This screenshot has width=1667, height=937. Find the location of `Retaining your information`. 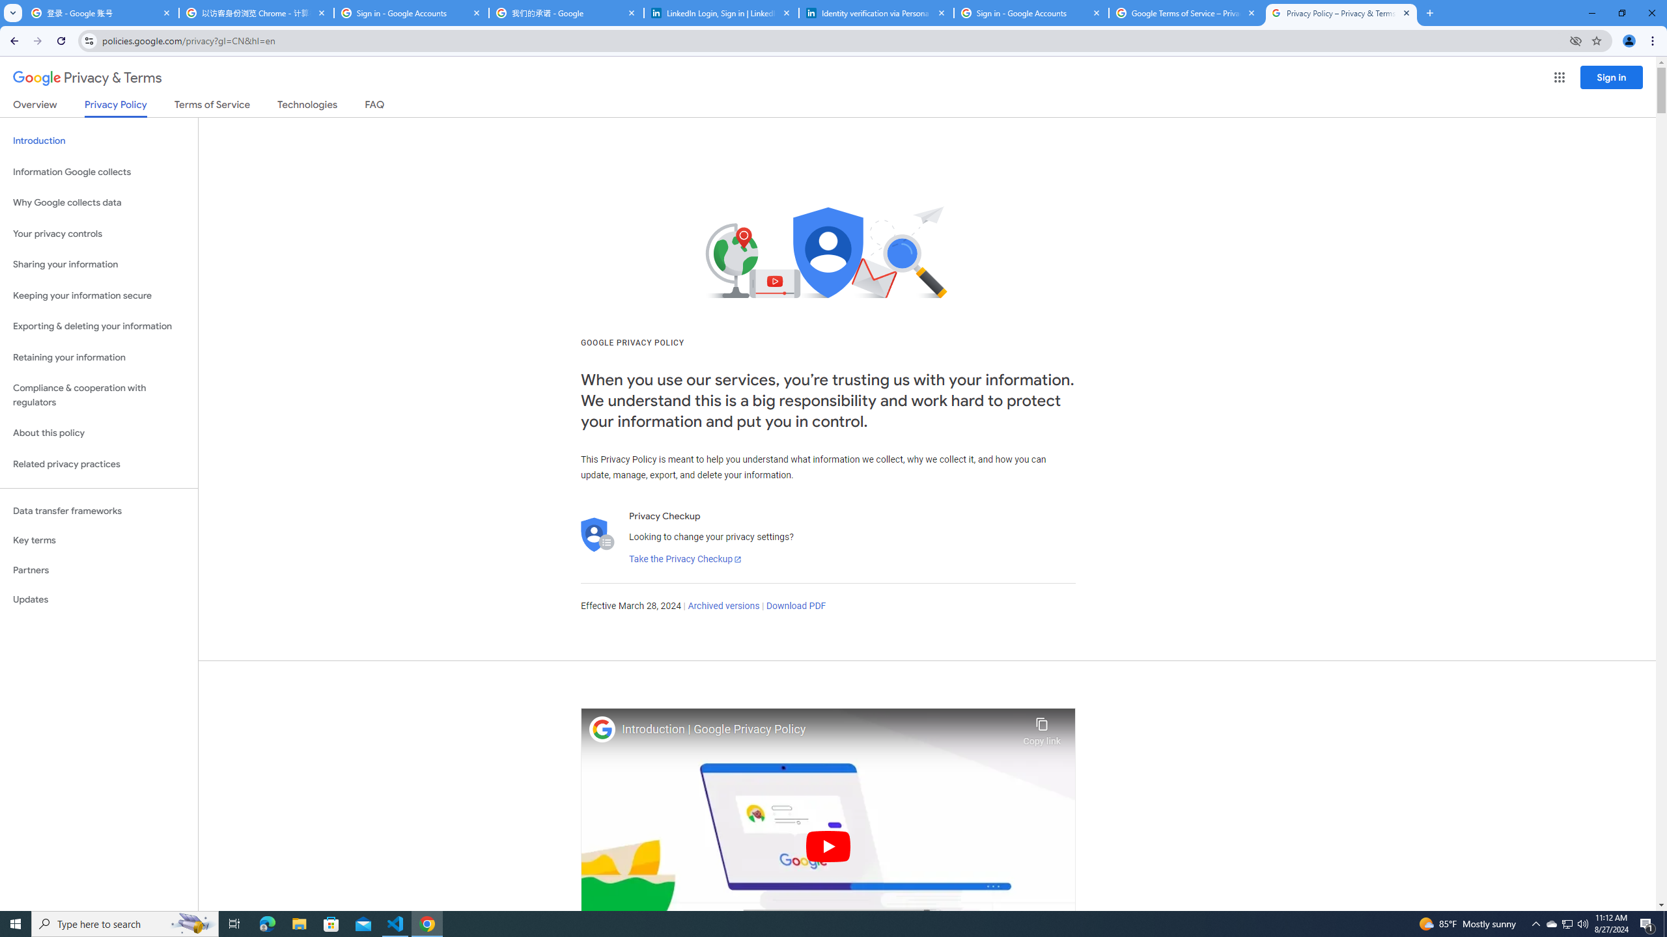

Retaining your information is located at coordinates (99, 358).